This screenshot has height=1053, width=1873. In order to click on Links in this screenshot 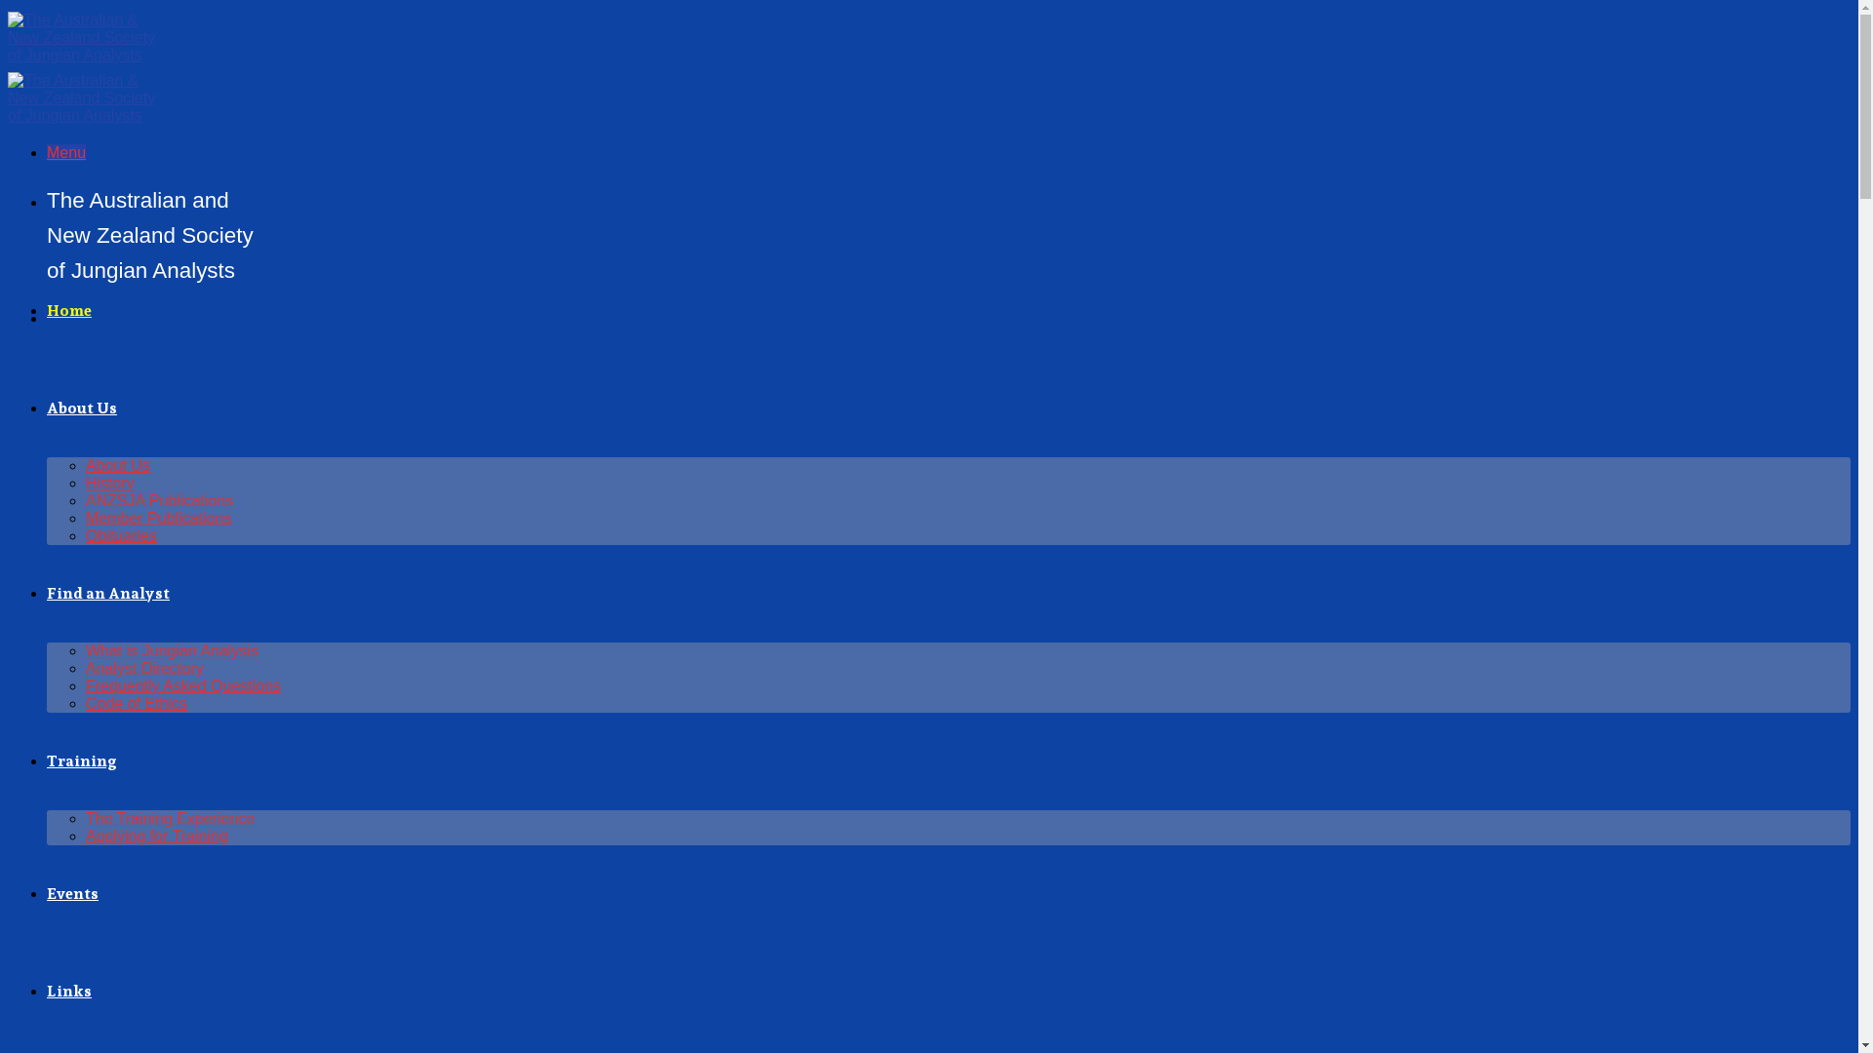, I will do `click(69, 991)`.